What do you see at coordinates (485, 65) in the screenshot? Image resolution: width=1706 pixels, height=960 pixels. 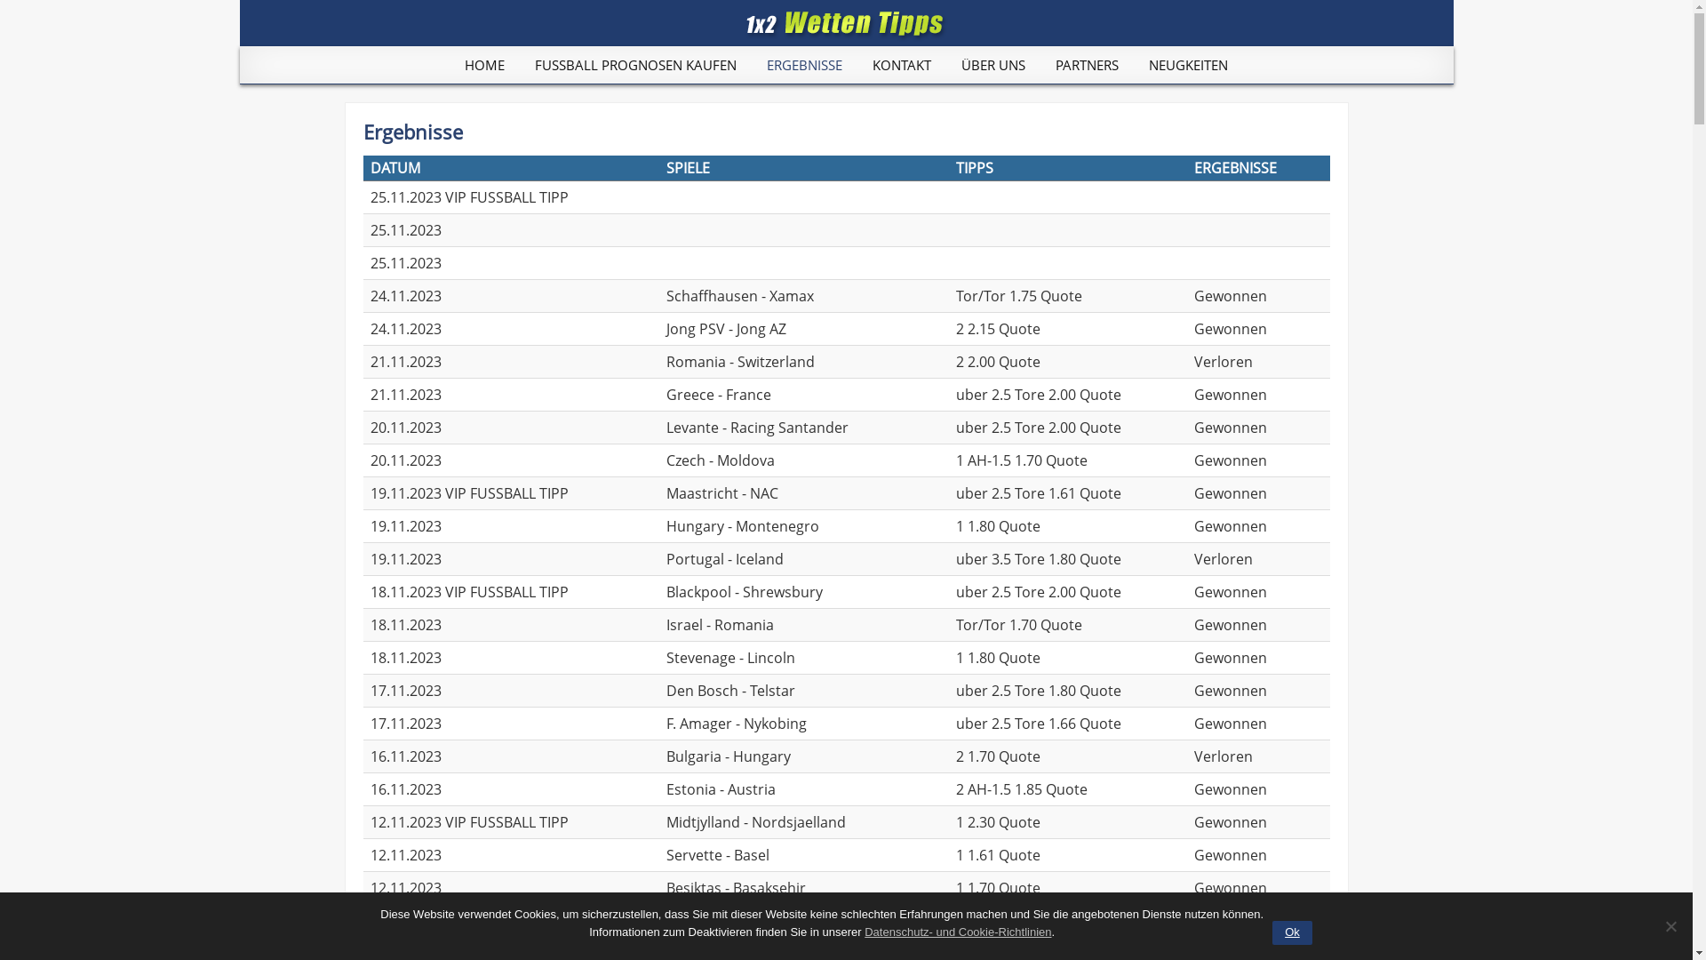 I see `HOME` at bounding box center [485, 65].